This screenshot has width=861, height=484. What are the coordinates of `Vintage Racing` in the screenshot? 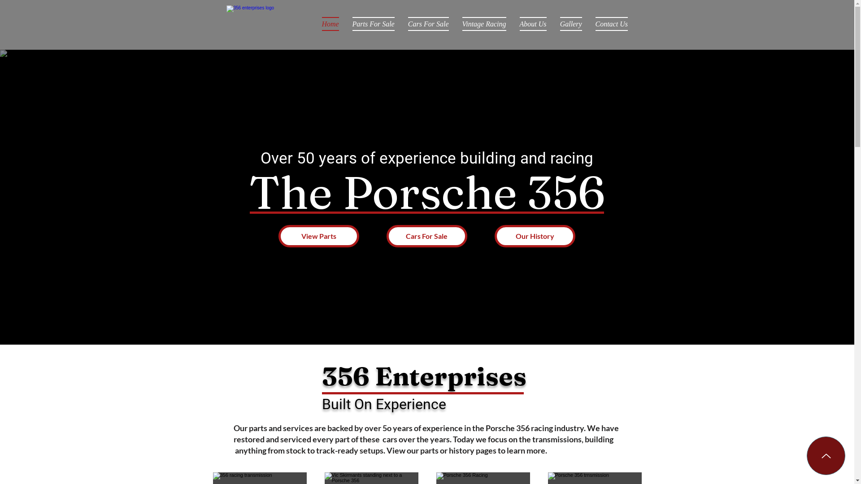 It's located at (484, 24).